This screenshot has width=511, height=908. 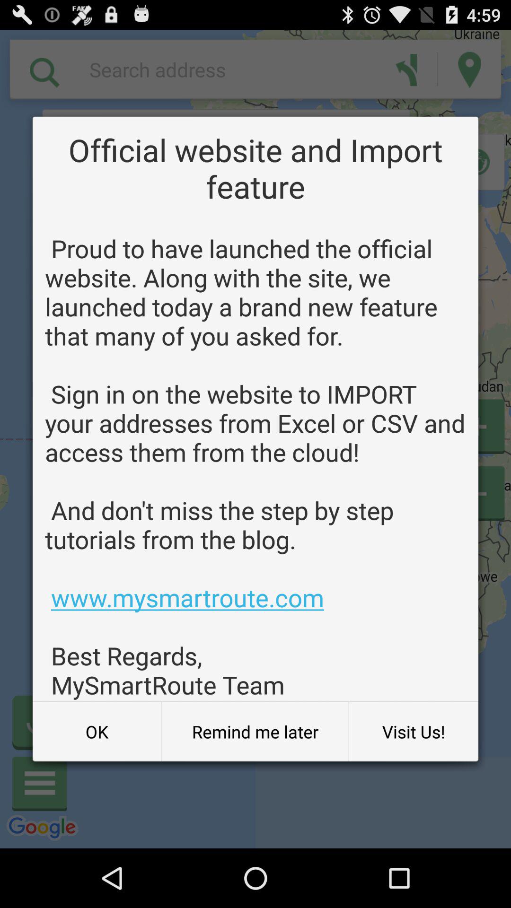 I want to click on swipe until the ok item, so click(x=97, y=732).